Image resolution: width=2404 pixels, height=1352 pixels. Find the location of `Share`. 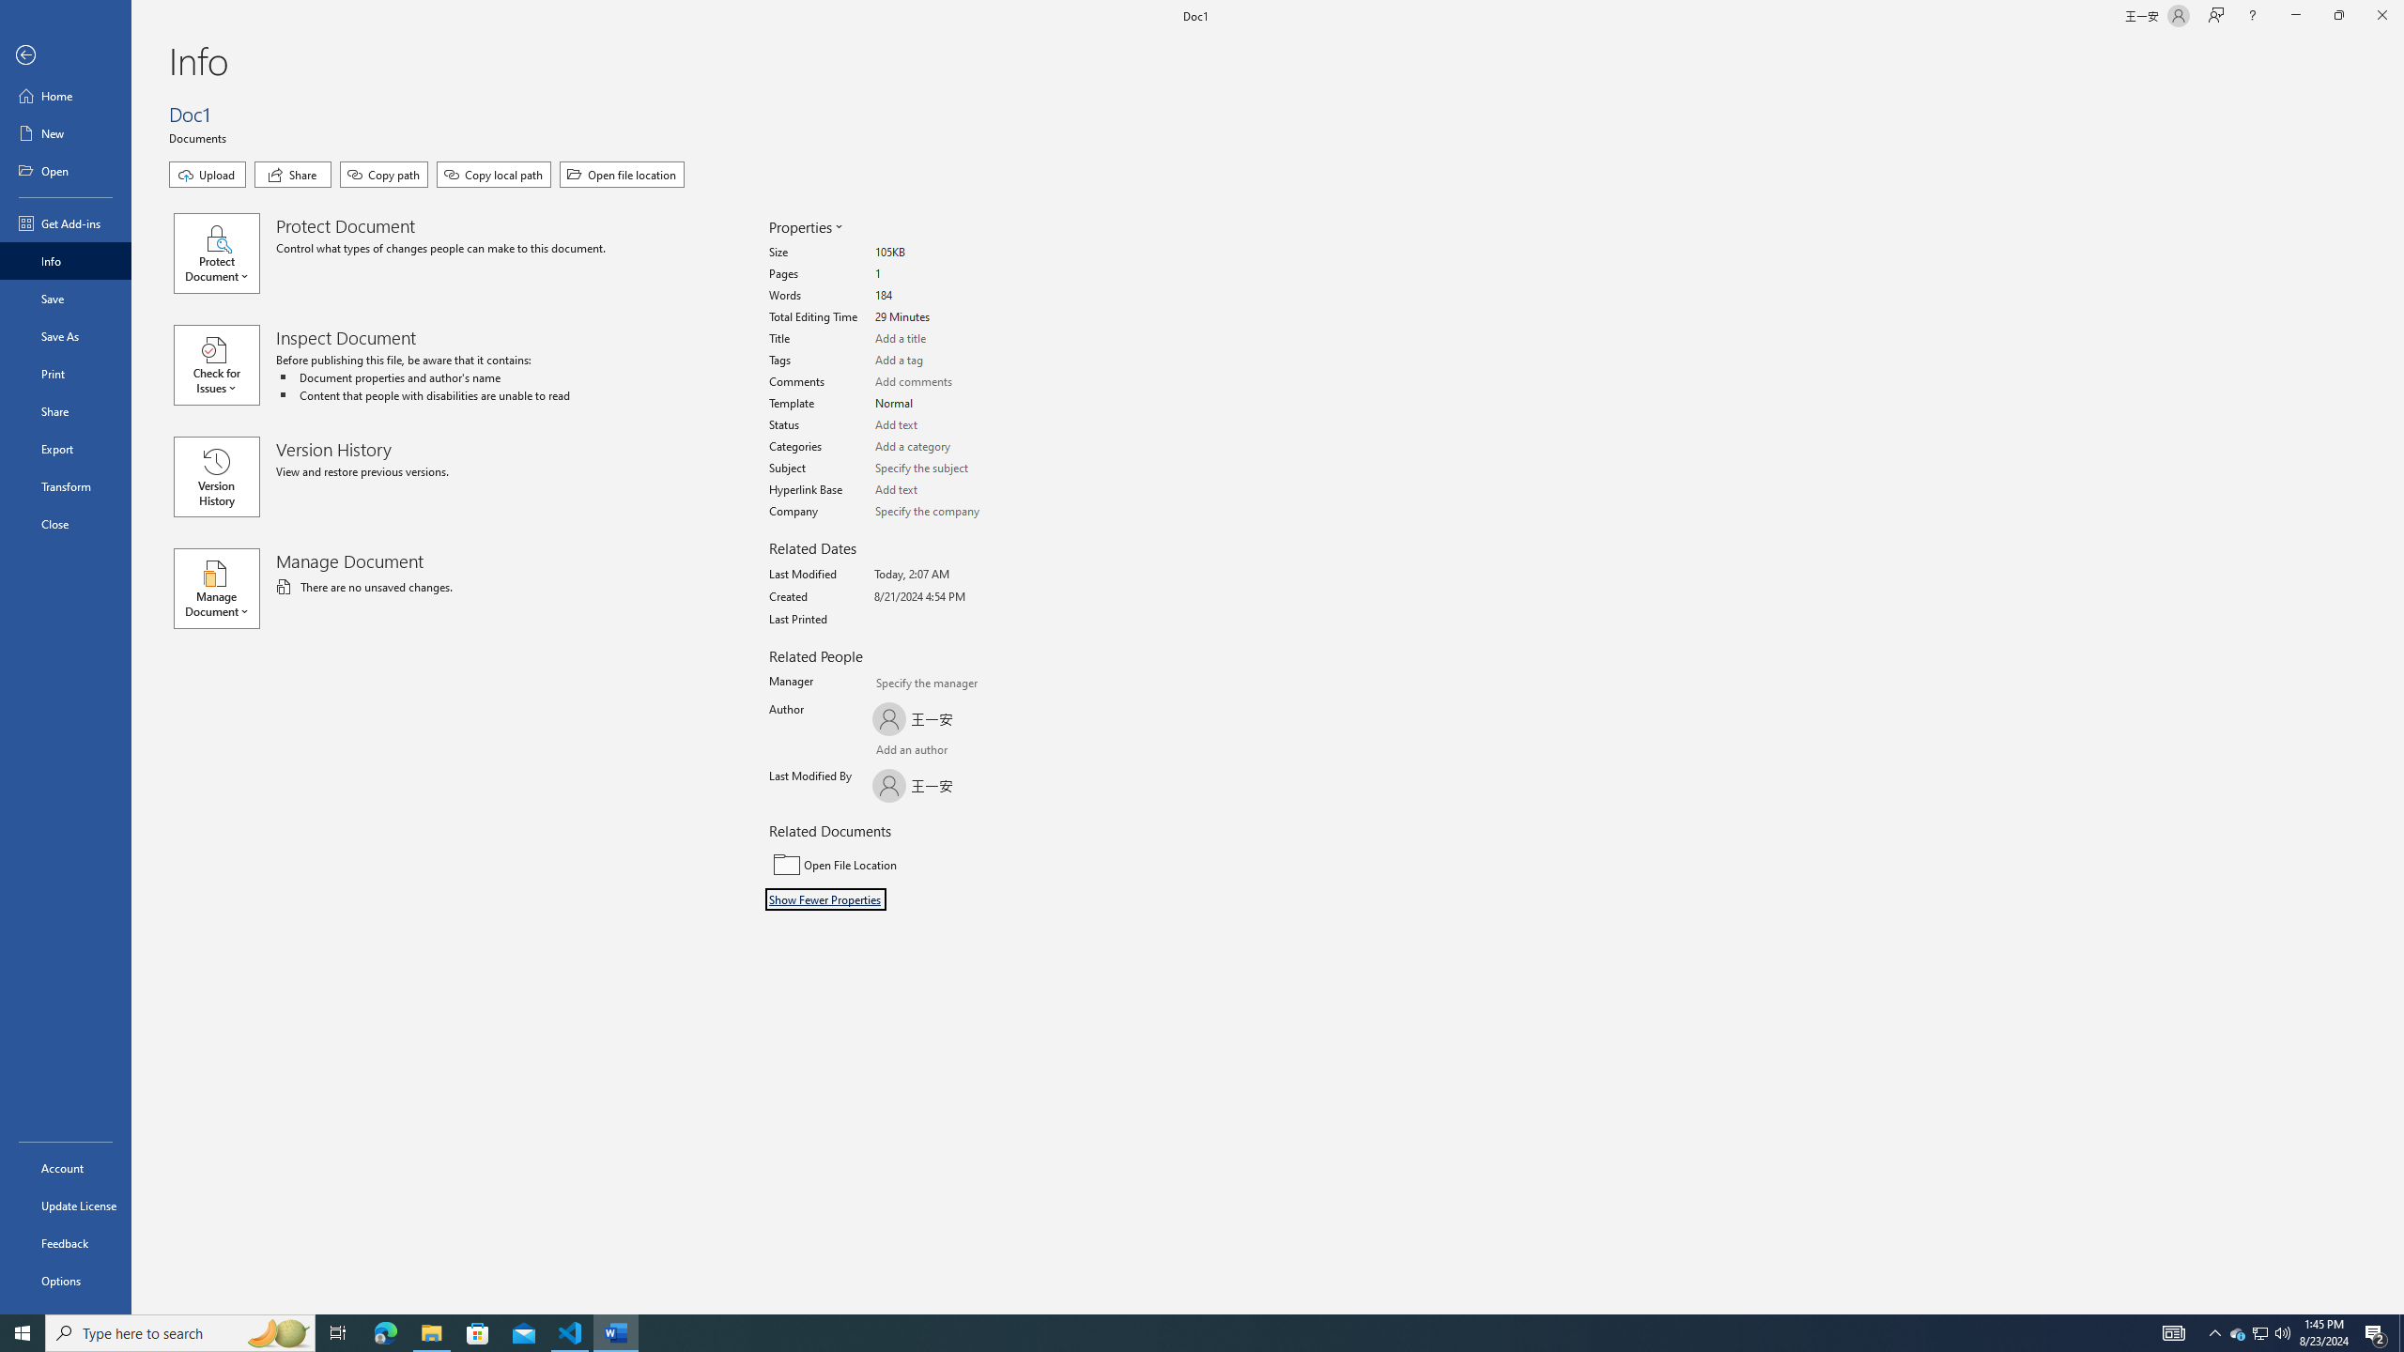

Share is located at coordinates (293, 175).